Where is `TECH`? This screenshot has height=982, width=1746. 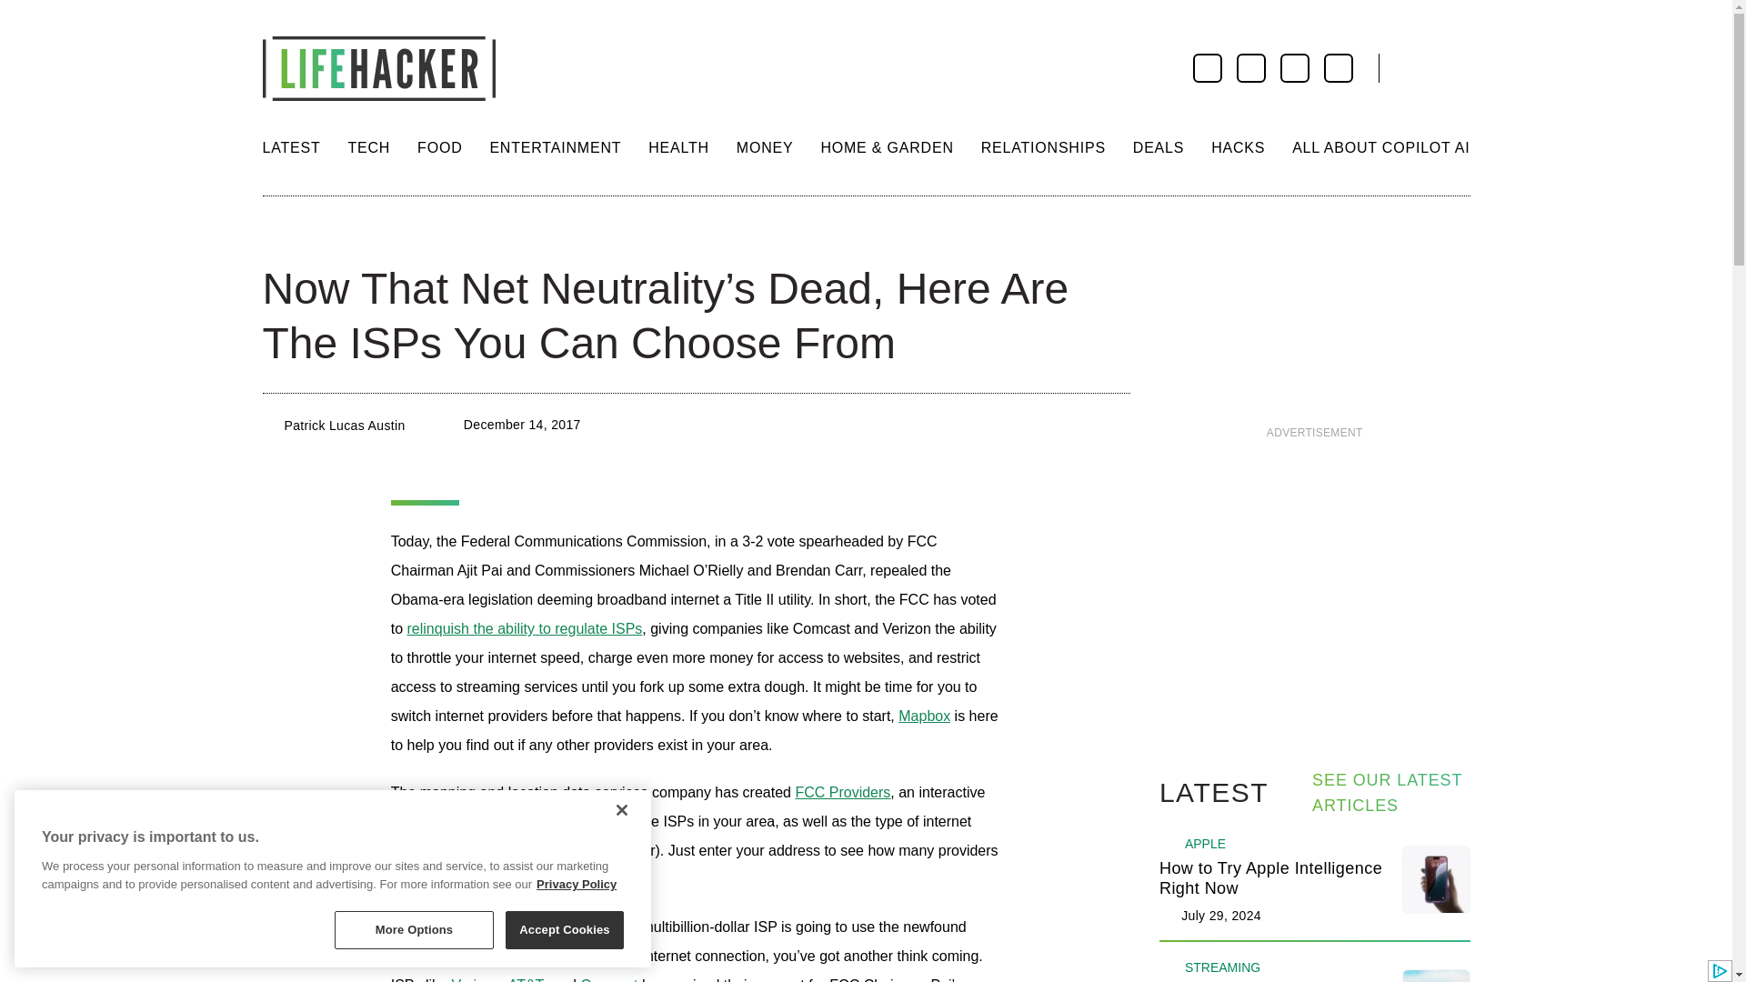
TECH is located at coordinates (368, 147).